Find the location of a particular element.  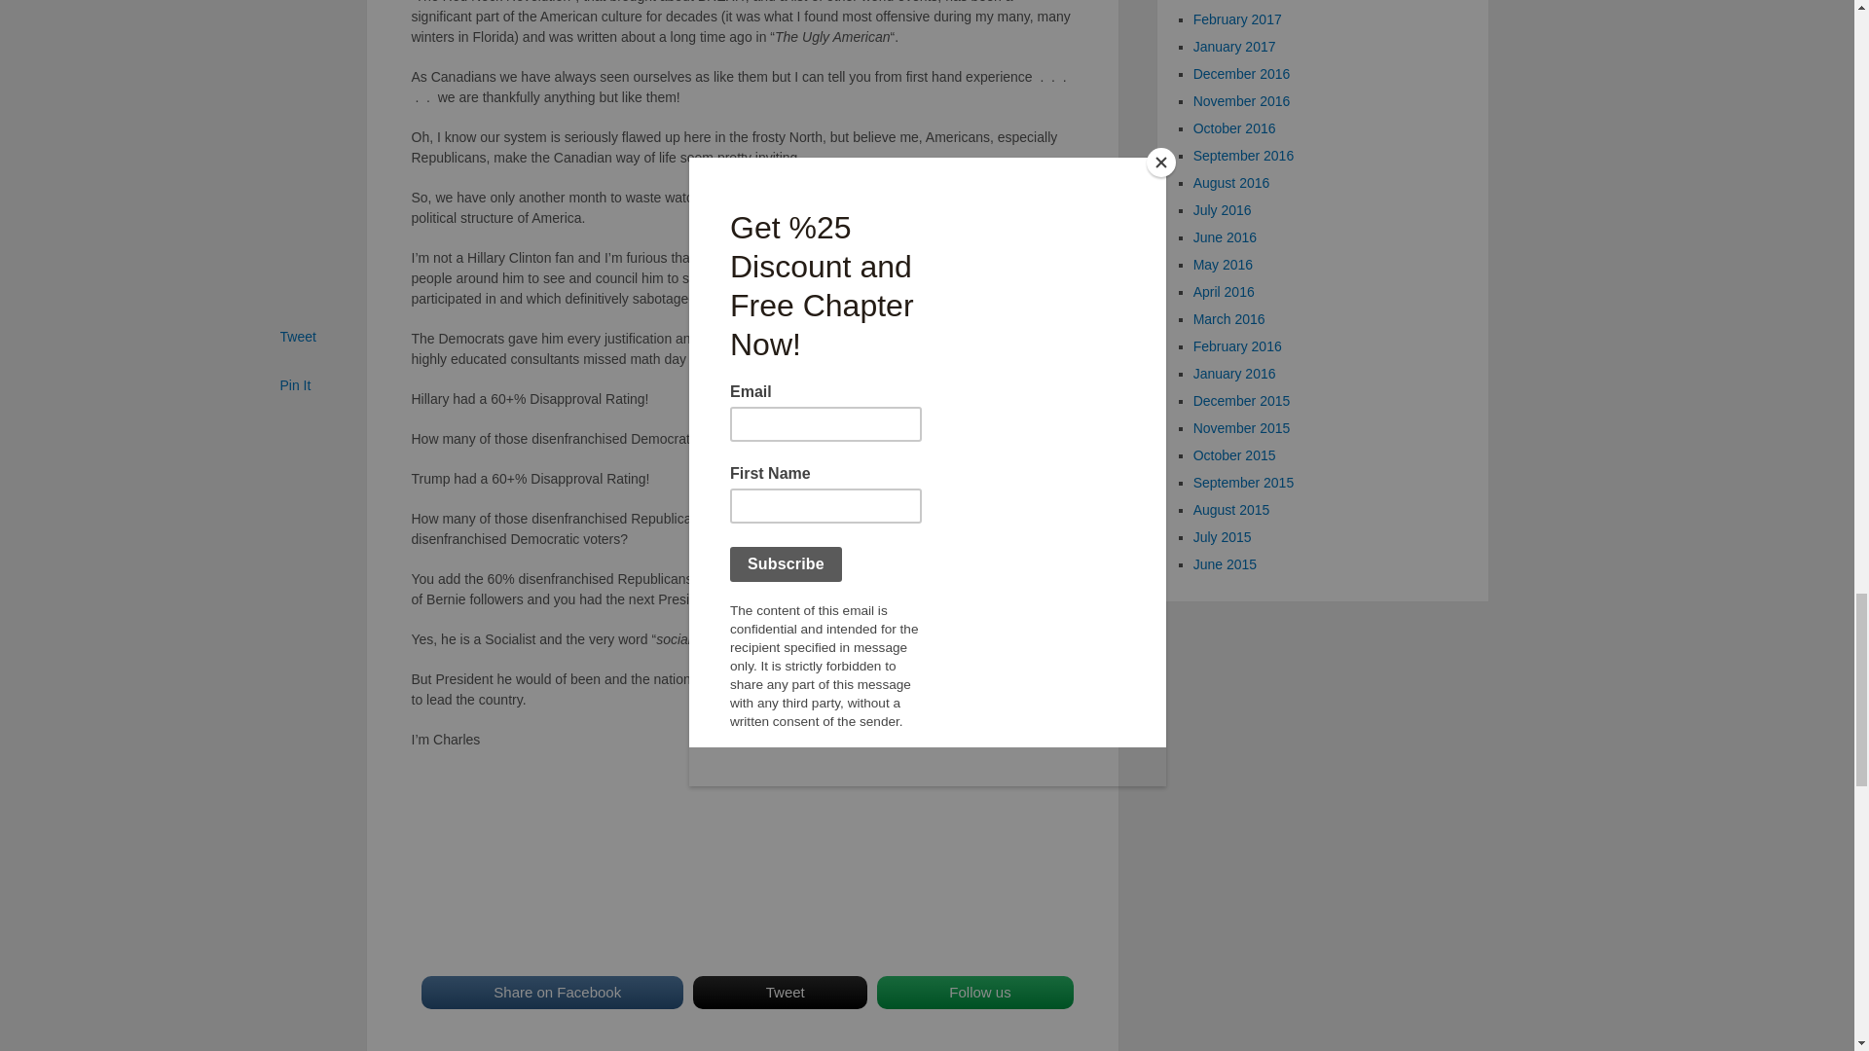

Share on Facebook is located at coordinates (551, 993).